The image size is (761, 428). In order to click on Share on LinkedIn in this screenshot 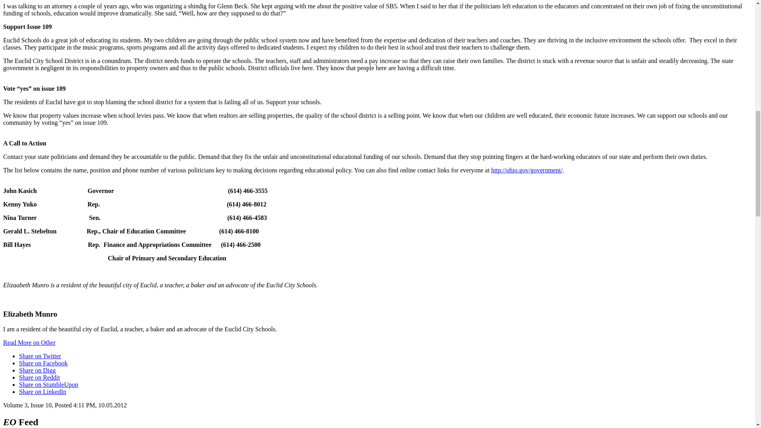, I will do `click(43, 392)`.